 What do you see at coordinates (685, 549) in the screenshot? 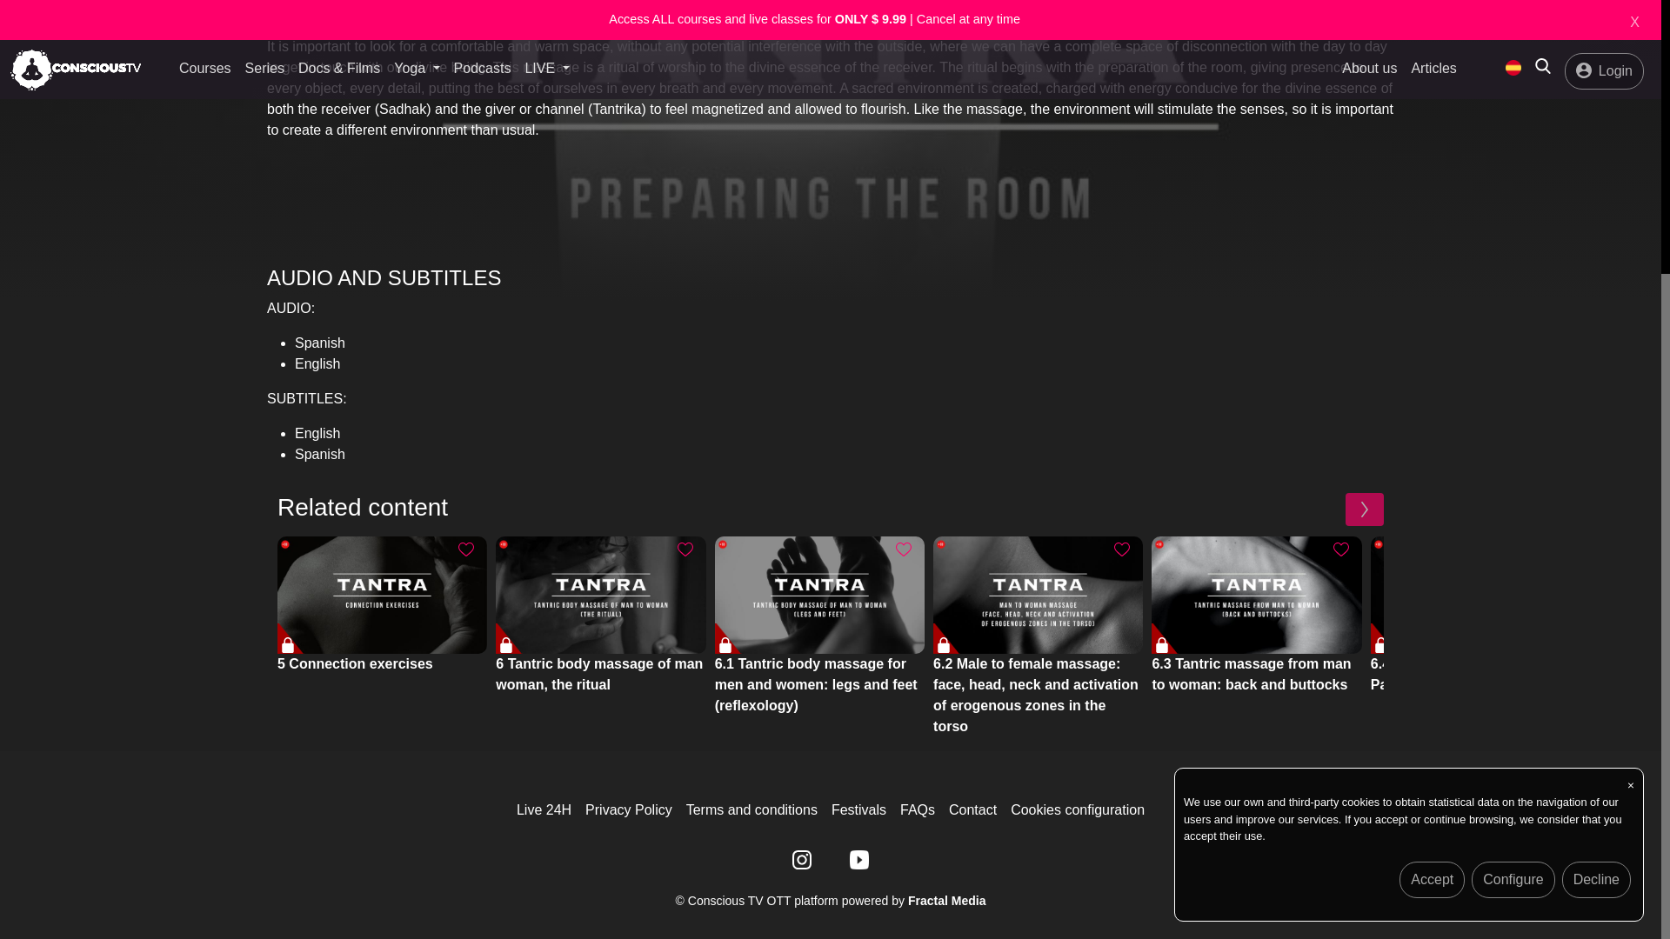
I see `Add to favorites` at bounding box center [685, 549].